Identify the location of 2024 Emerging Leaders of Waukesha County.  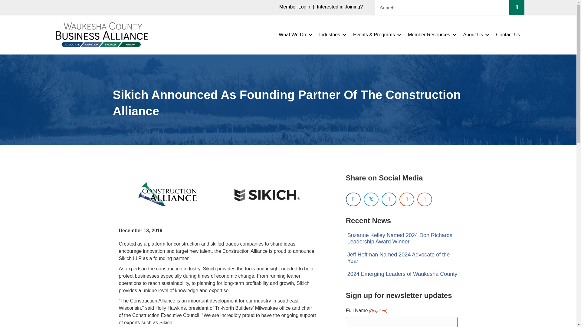
(402, 274).